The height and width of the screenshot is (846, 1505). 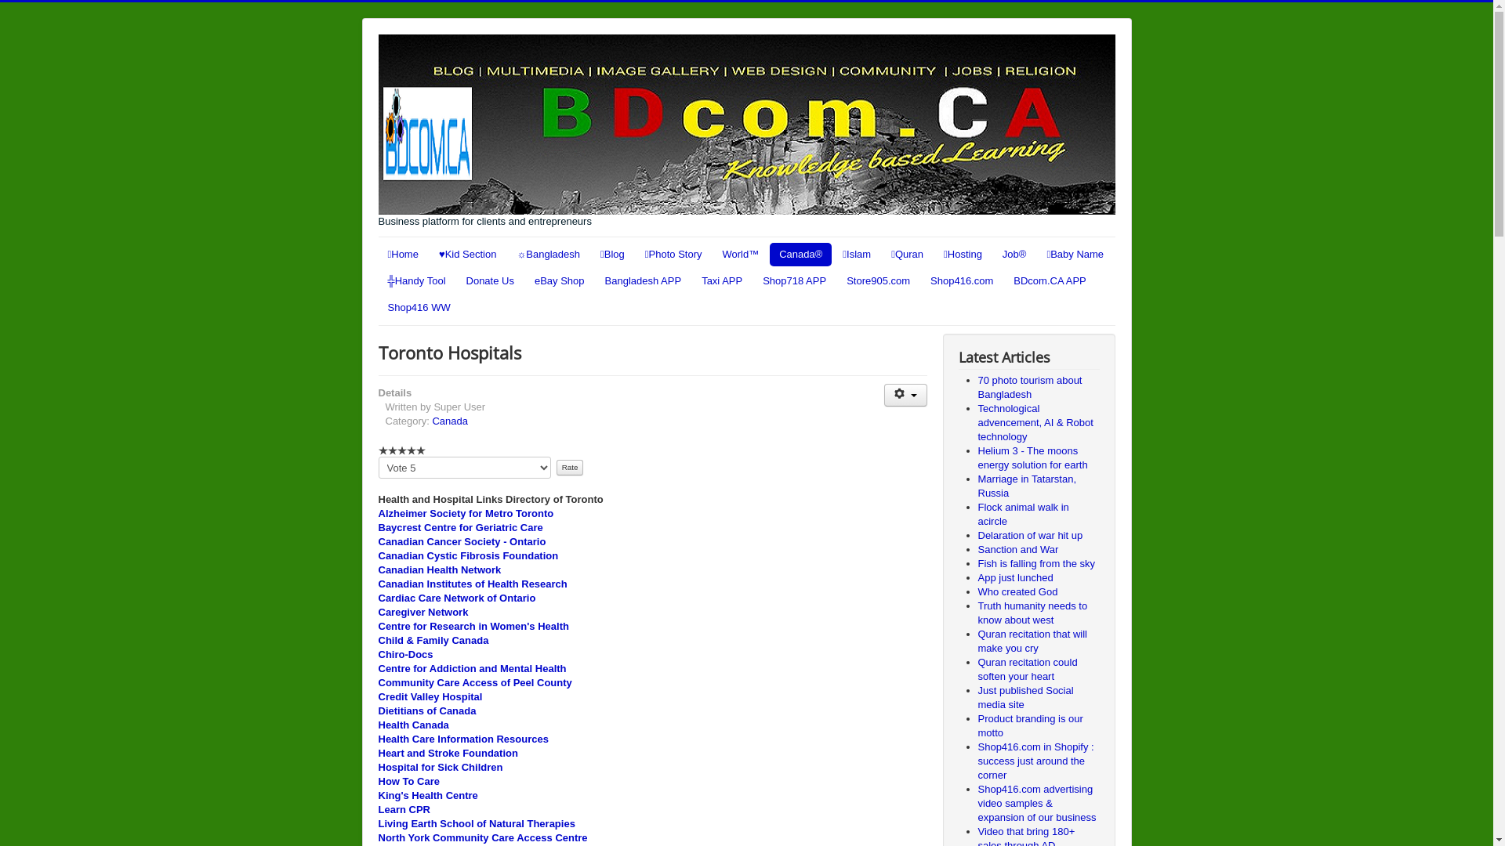 I want to click on North York Community Care Access Centre, so click(x=483, y=838).